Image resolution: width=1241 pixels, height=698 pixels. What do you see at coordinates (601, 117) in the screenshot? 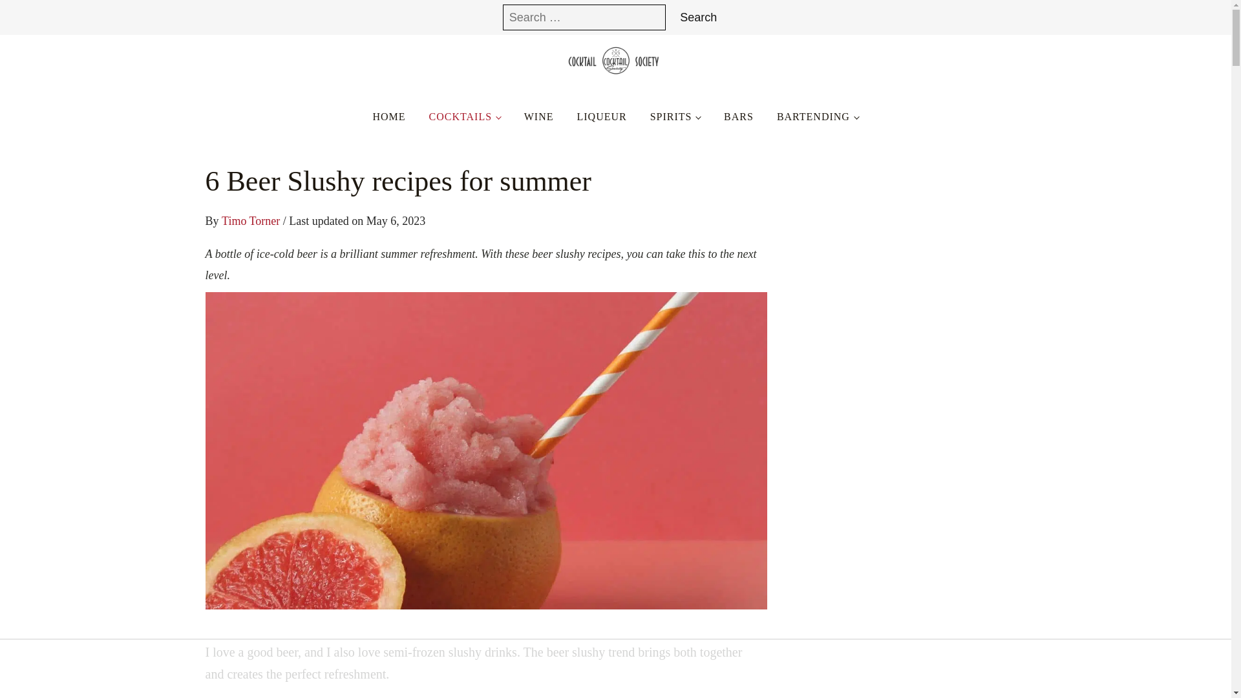
I see `LIQUEUR` at bounding box center [601, 117].